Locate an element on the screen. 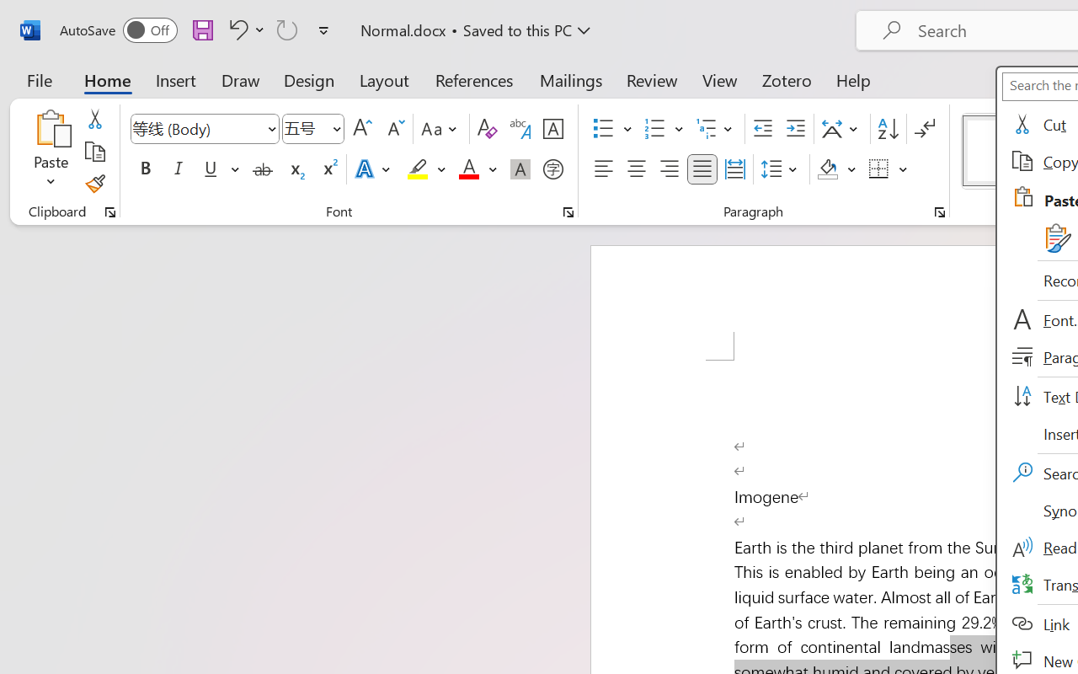 The image size is (1078, 674). Copy is located at coordinates (94, 152).